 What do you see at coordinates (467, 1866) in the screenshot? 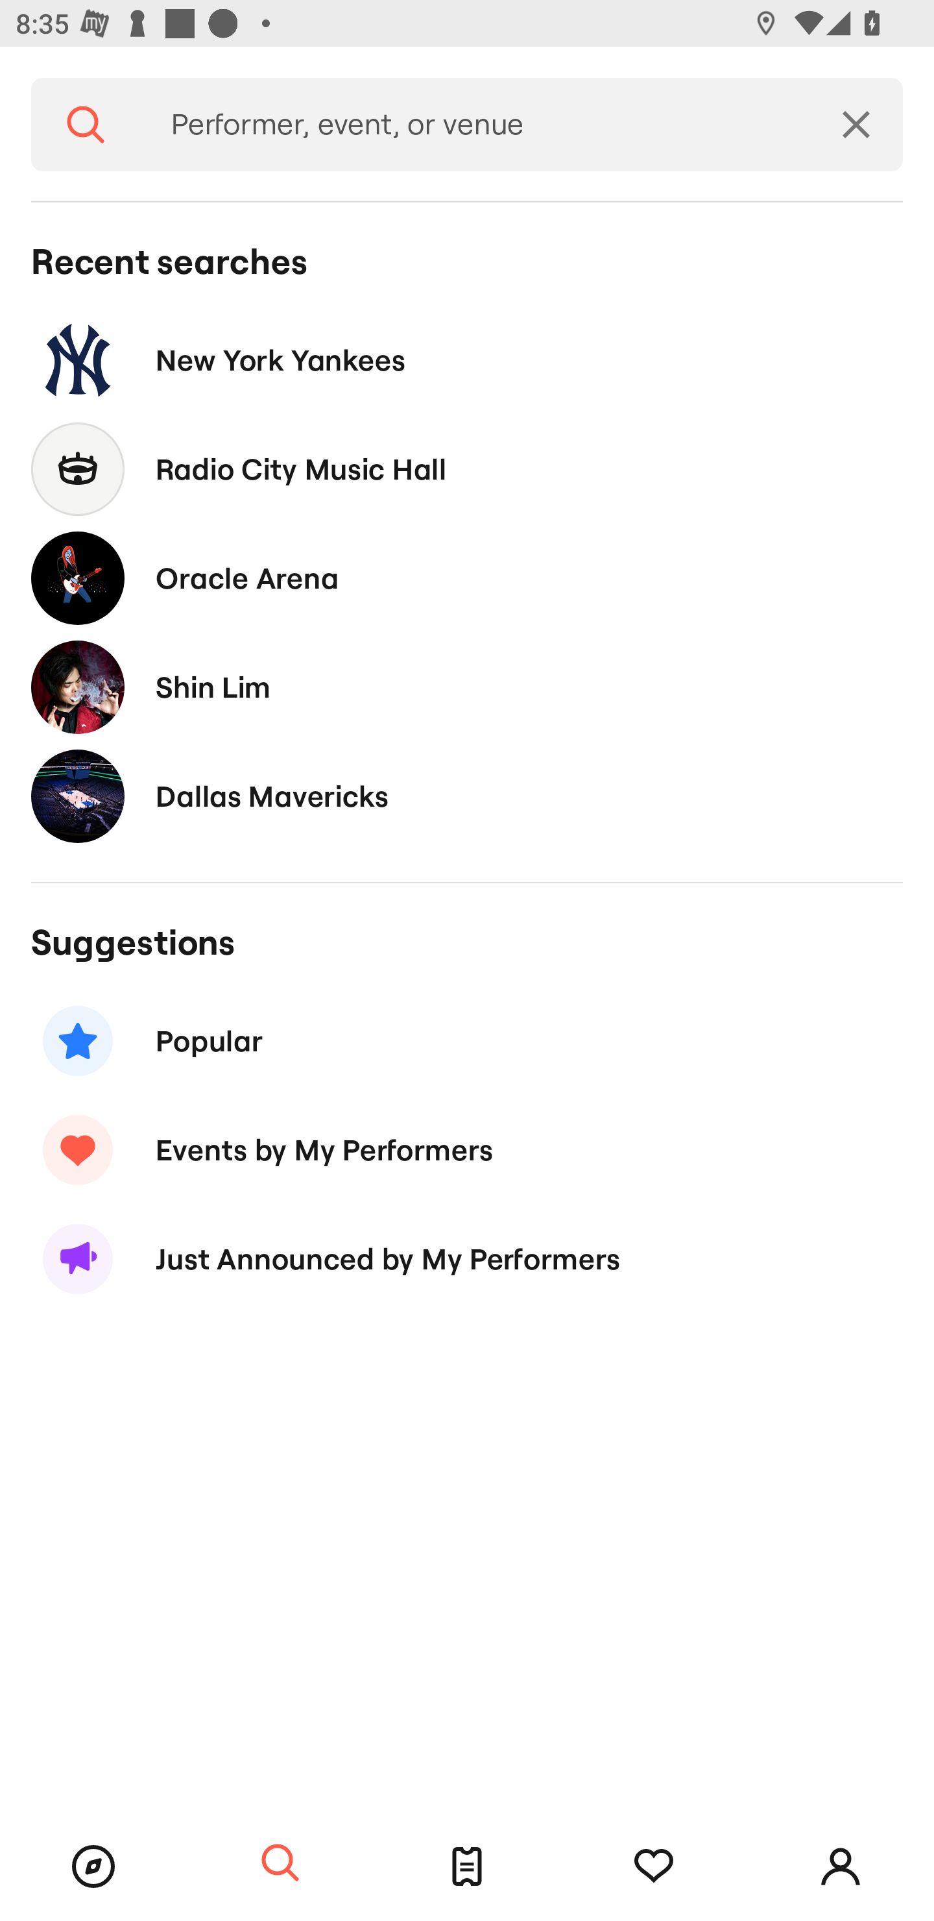
I see `Tickets` at bounding box center [467, 1866].